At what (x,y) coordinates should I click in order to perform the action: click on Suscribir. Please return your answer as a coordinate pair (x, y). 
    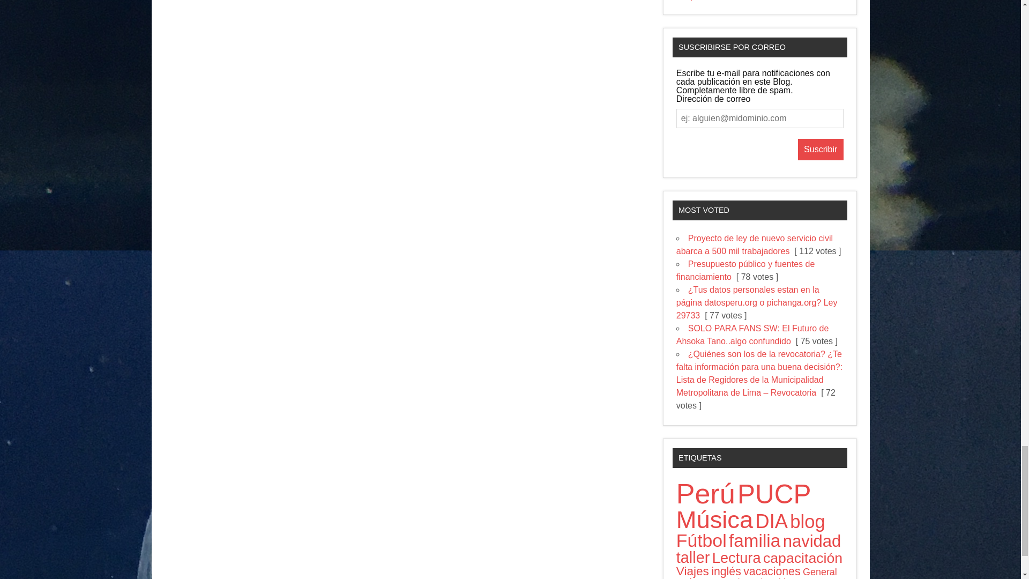
    Looking at the image, I should click on (821, 150).